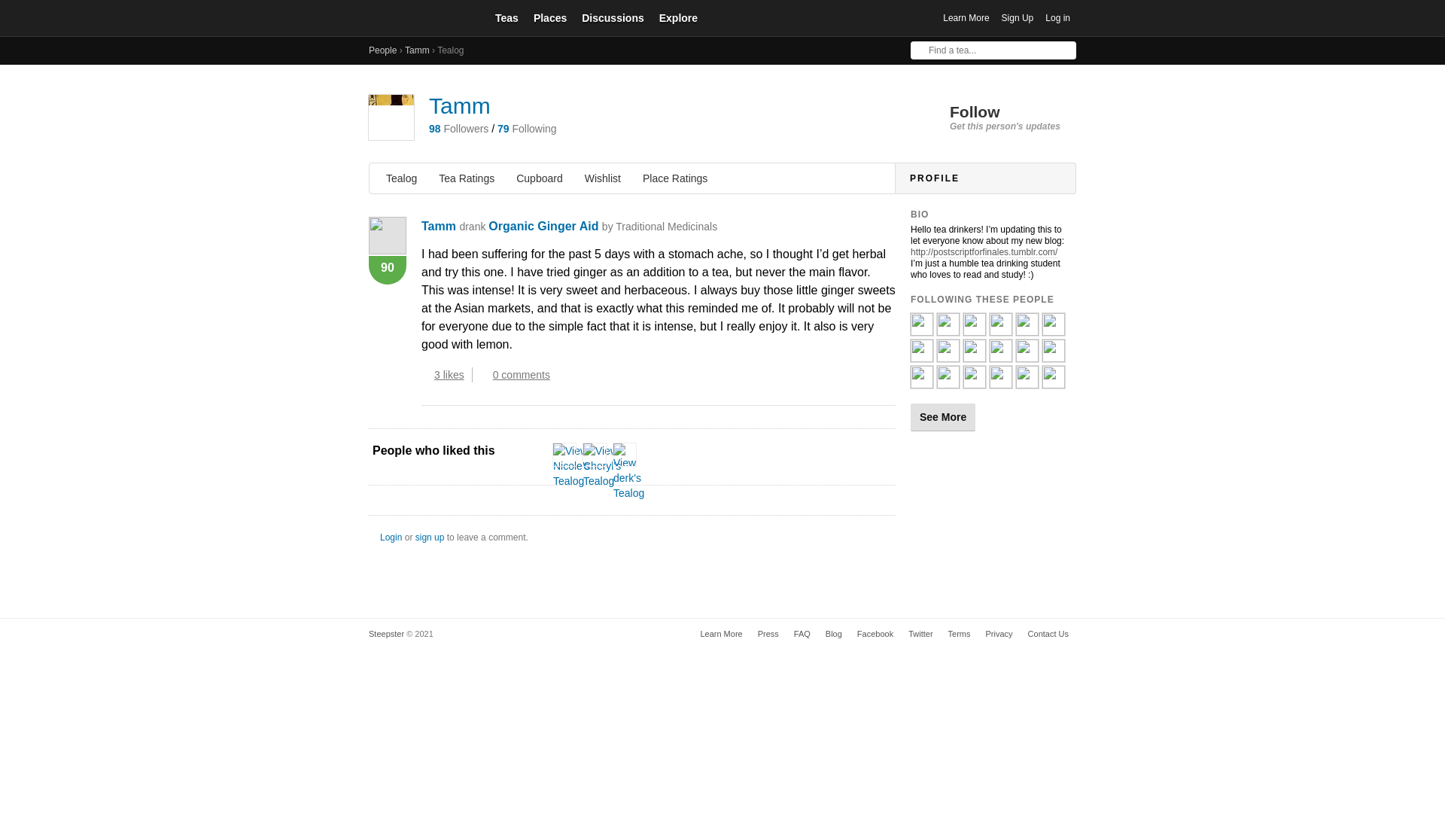 The image size is (1445, 813). Describe the element at coordinates (921, 382) in the screenshot. I see `View KeenTeaThyme's Tealog` at that location.